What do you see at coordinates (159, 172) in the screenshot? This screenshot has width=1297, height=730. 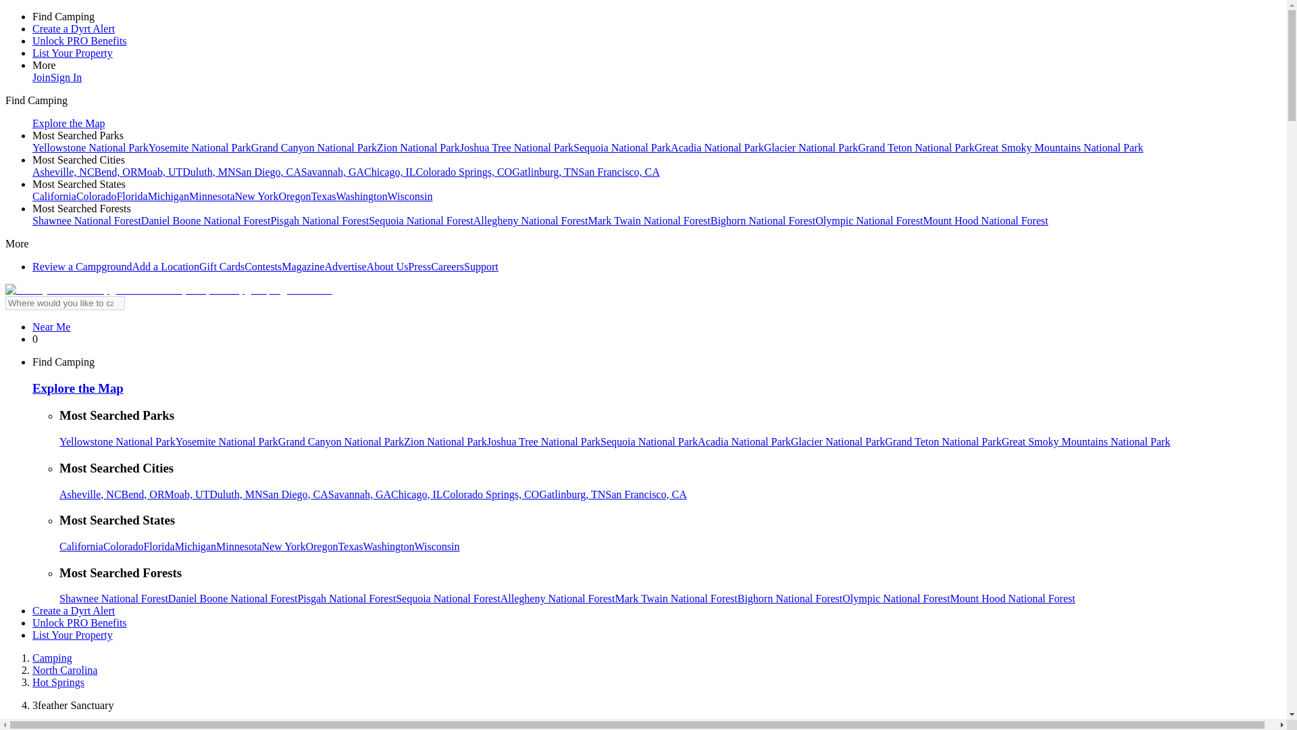 I see `Moab, UT` at bounding box center [159, 172].